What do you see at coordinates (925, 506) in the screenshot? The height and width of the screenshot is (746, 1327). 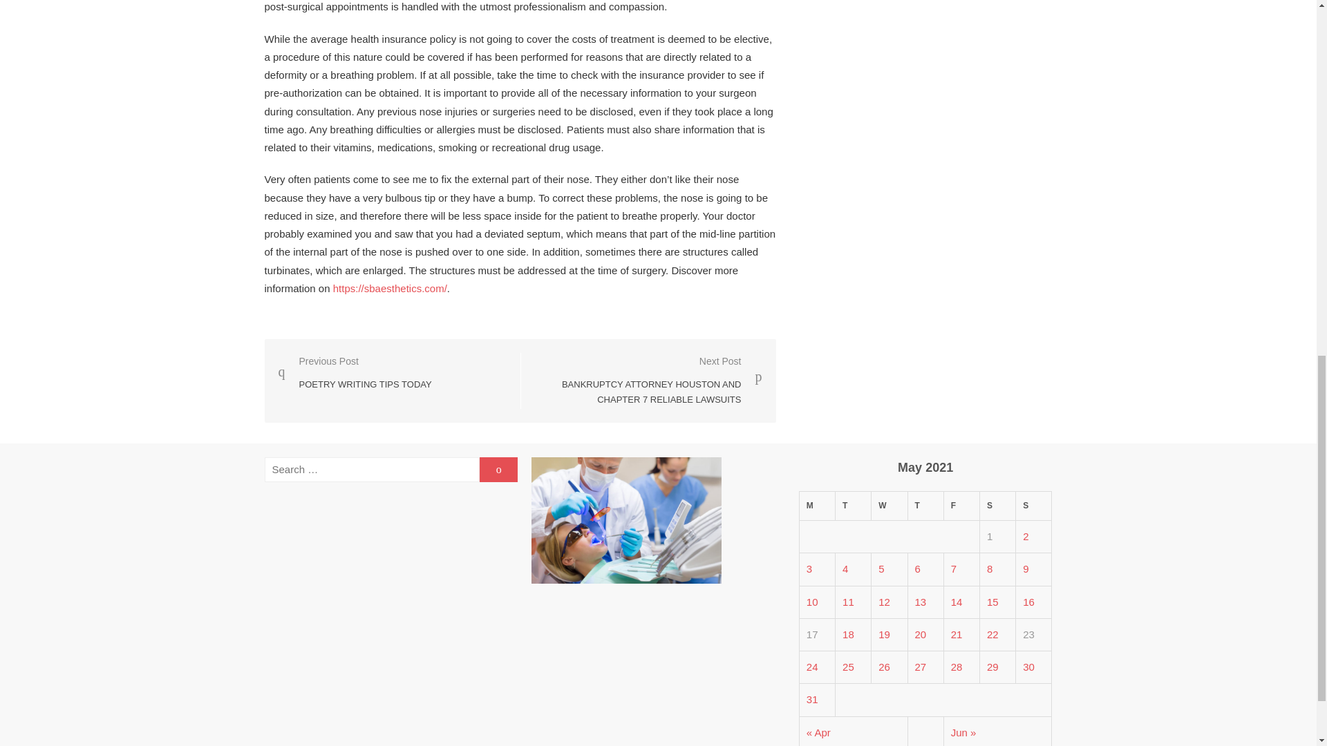 I see `Monday` at bounding box center [925, 506].